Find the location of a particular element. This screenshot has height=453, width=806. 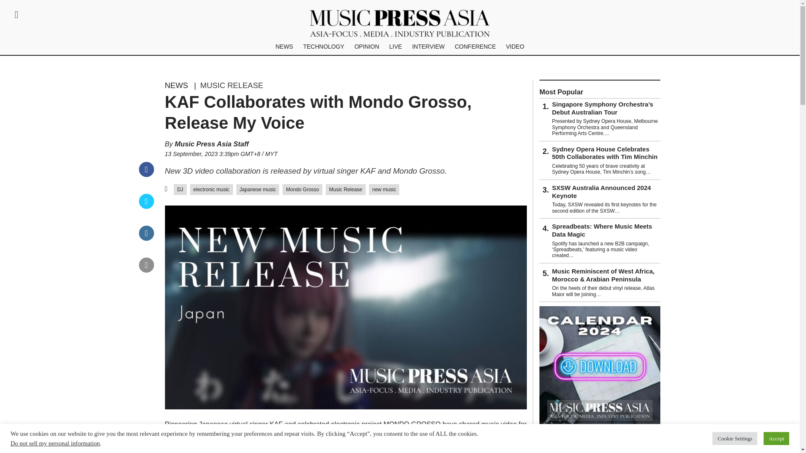

View all posts tagged Japanese music is located at coordinates (258, 190).